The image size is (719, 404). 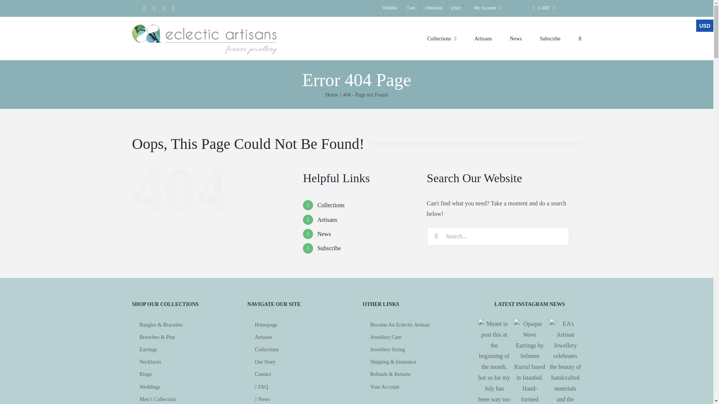 What do you see at coordinates (458, 6) in the screenshot?
I see `USD` at bounding box center [458, 6].